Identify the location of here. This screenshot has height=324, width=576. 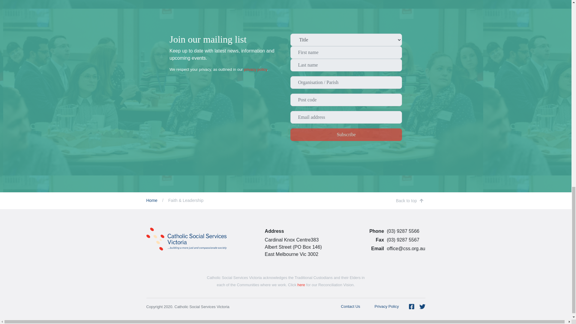
(301, 284).